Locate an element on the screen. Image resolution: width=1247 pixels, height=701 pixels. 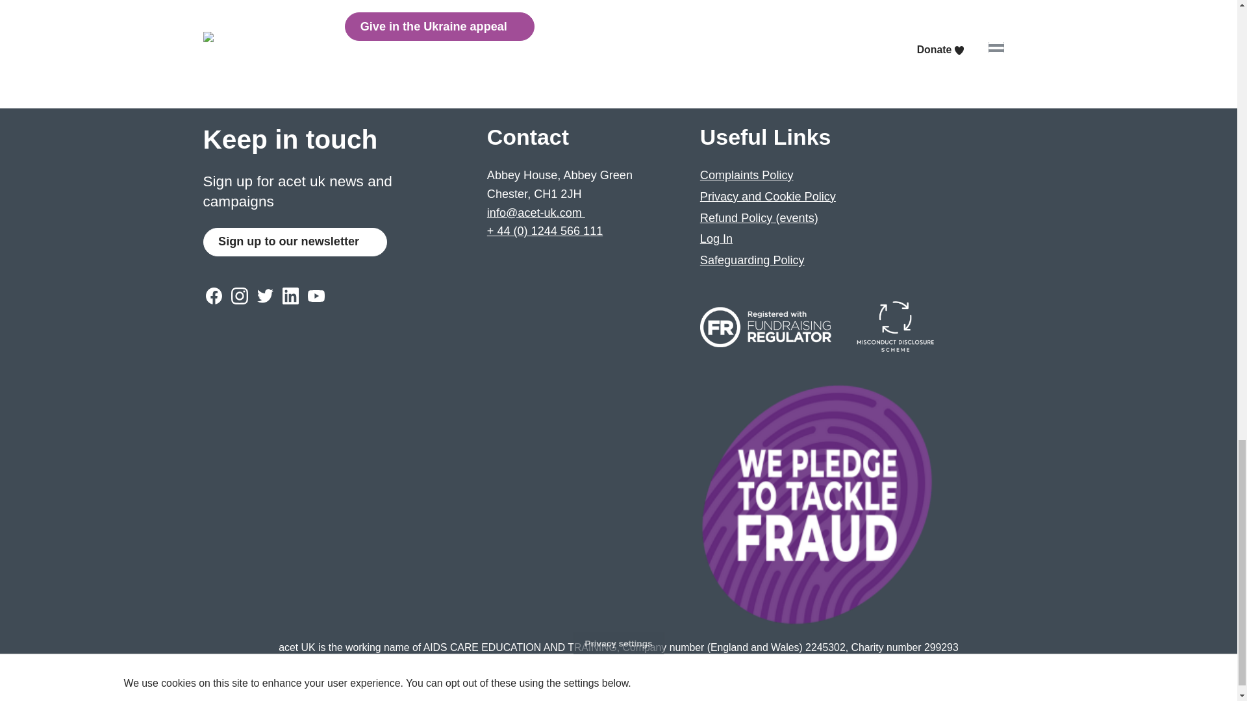
Give in the Ukraine appeal is located at coordinates (440, 26).